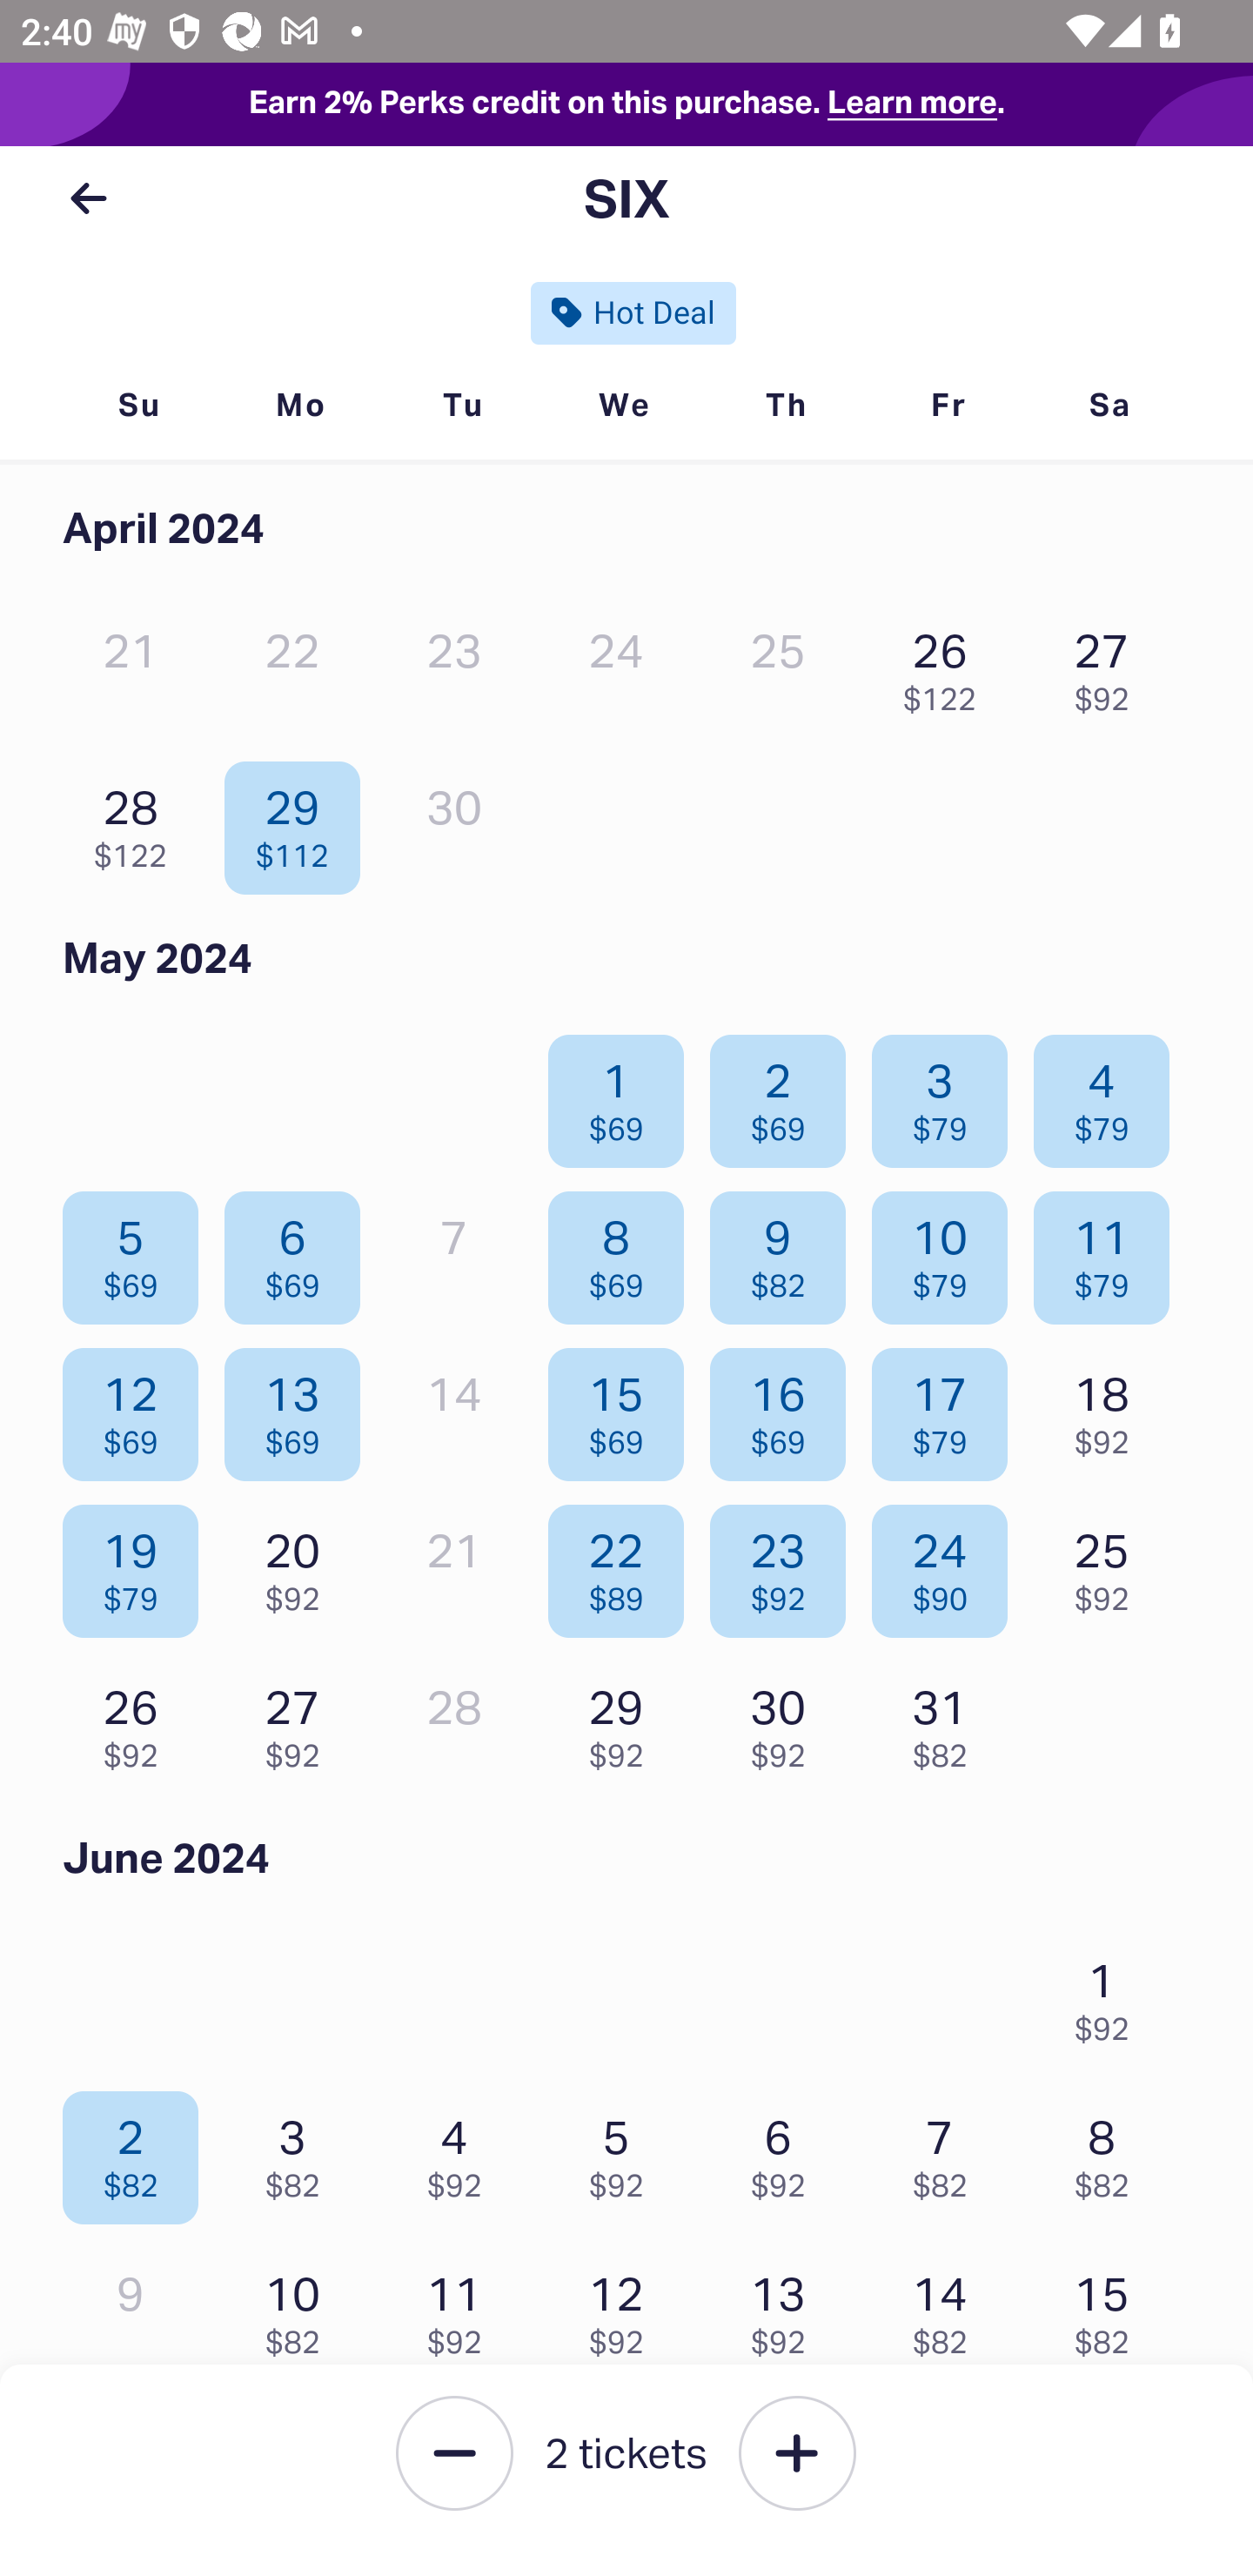  What do you see at coordinates (138, 1250) in the screenshot?
I see `5 $69` at bounding box center [138, 1250].